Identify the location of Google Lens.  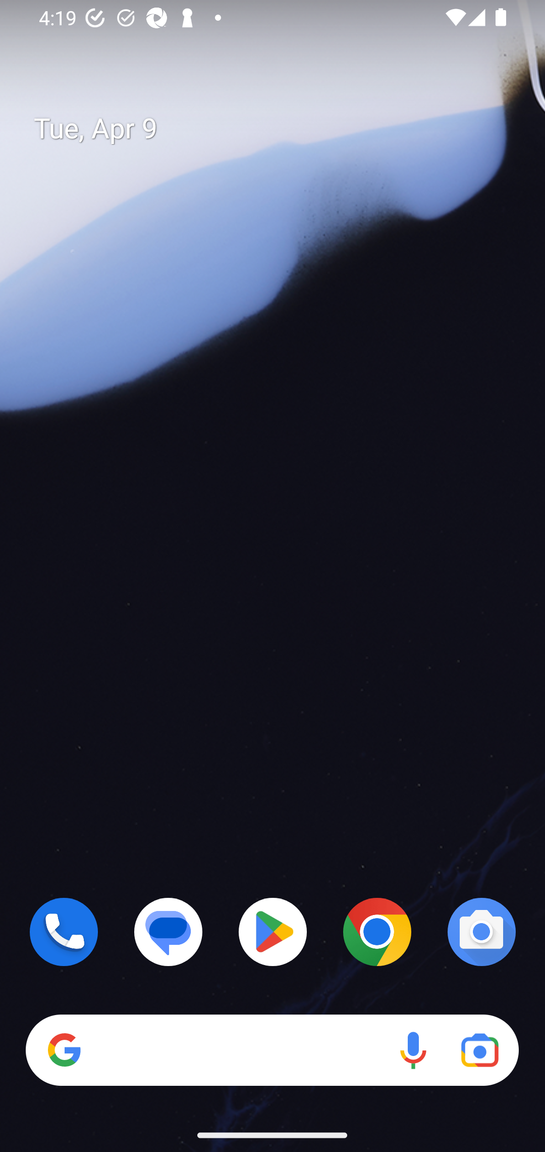
(479, 1050).